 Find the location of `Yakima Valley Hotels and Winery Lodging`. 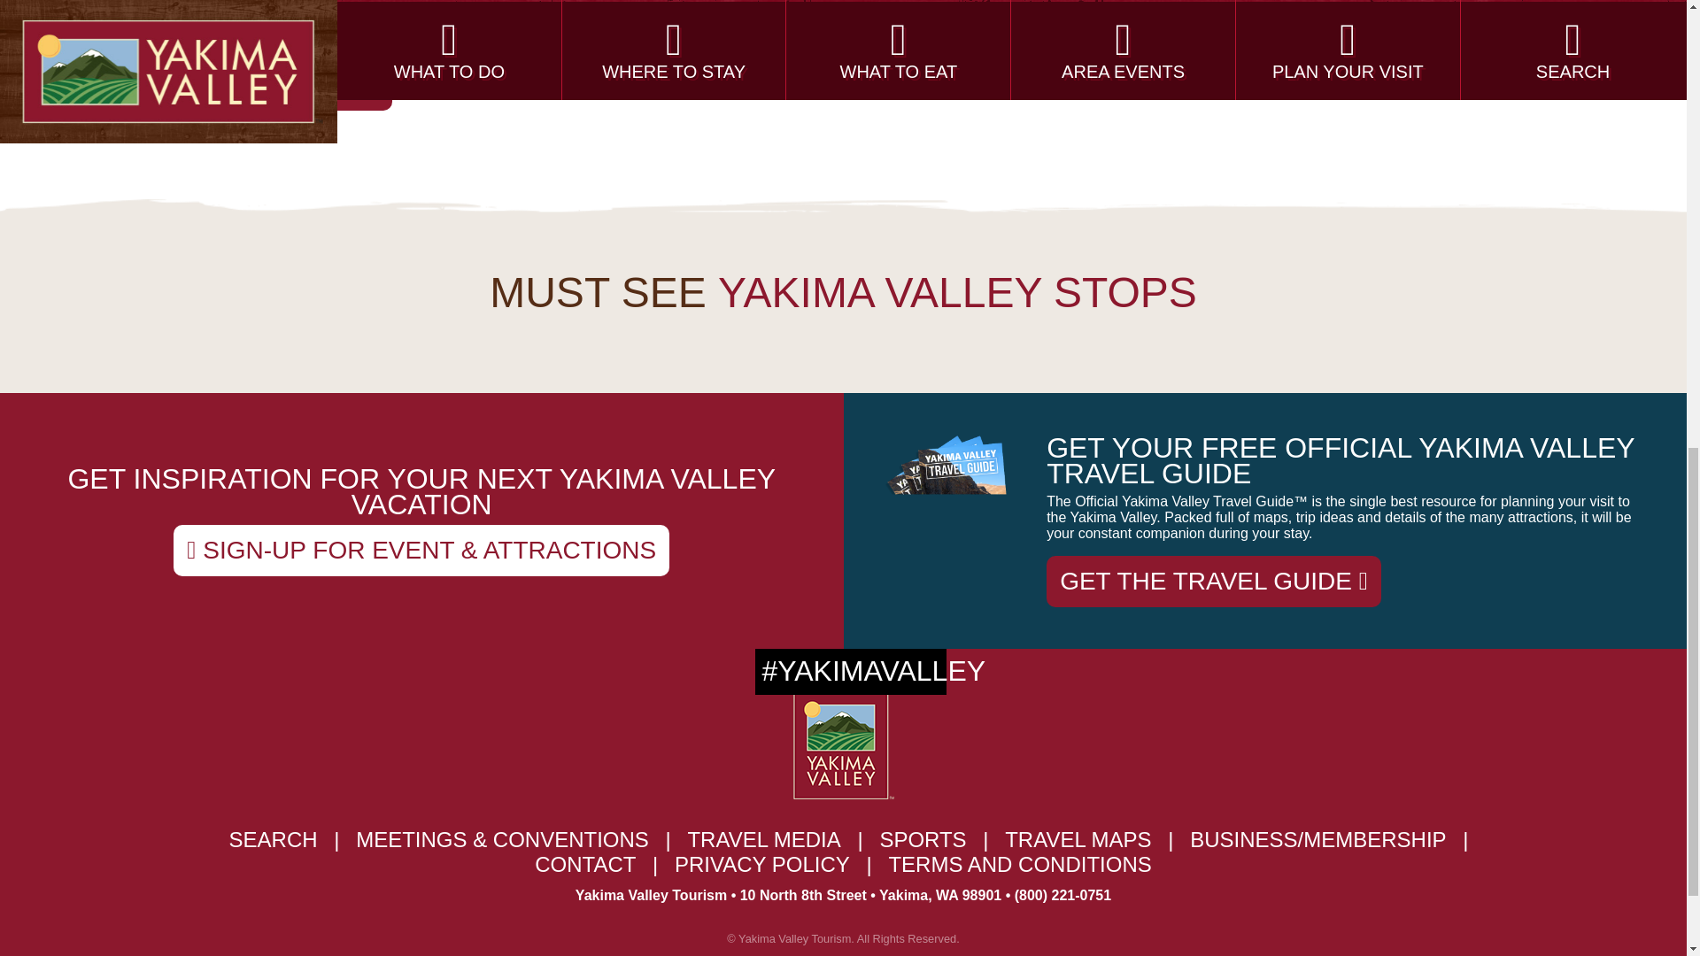

Yakima Valley Hotels and Winery Lodging is located at coordinates (241, 87).